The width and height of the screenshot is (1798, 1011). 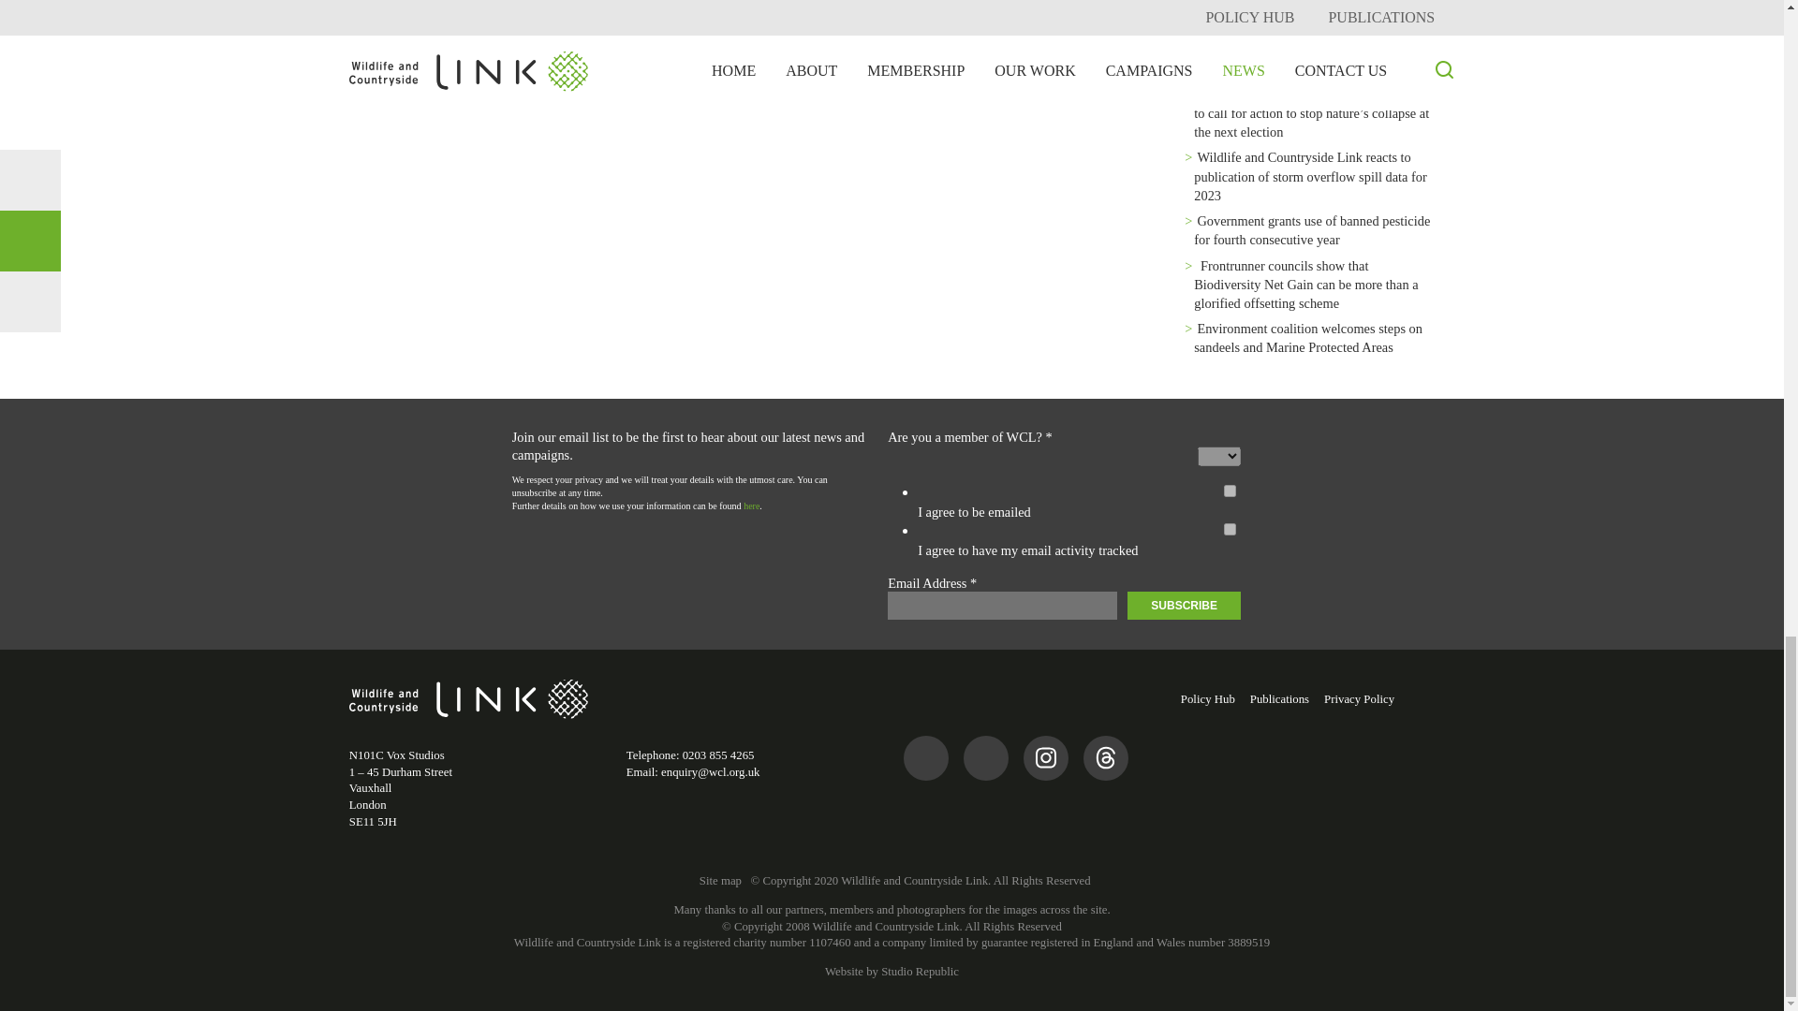 I want to click on 1, so click(x=1231, y=491).